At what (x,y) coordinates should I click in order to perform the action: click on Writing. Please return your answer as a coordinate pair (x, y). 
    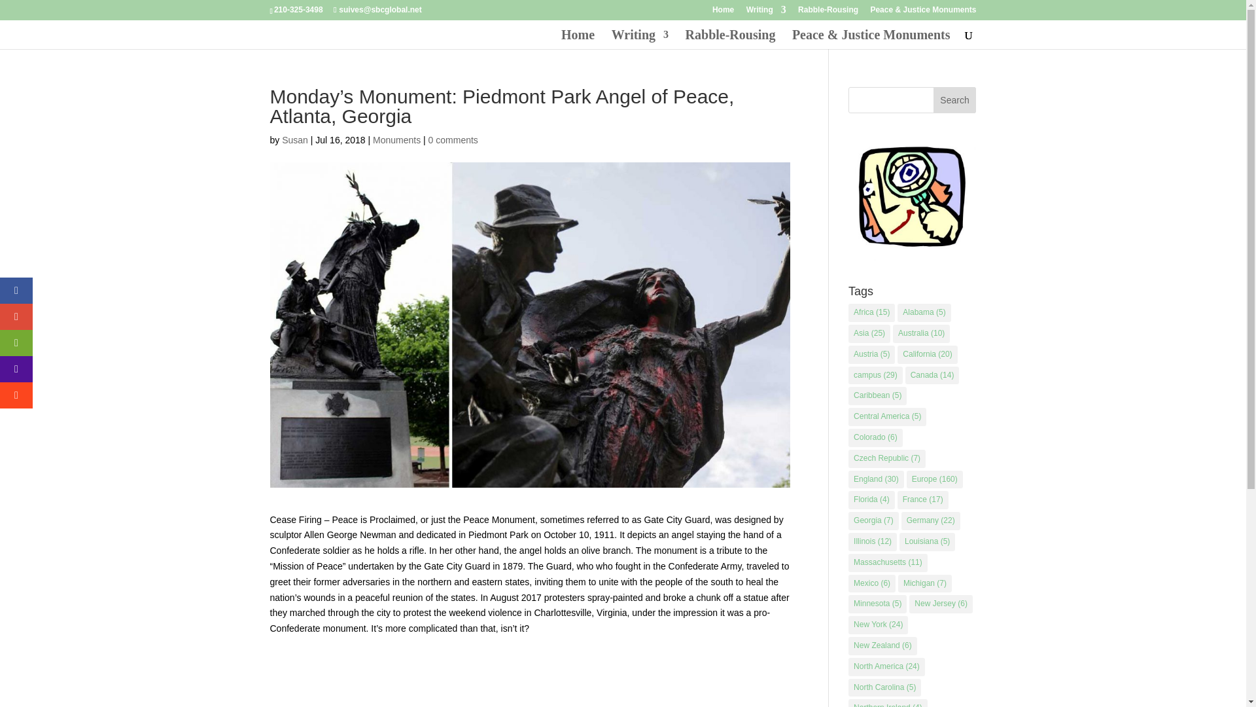
    Looking at the image, I should click on (765, 12).